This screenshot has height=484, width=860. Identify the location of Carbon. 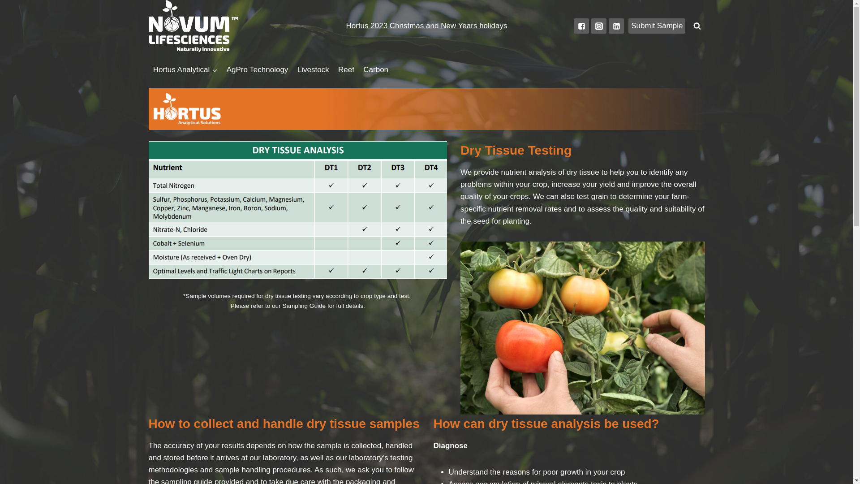
(376, 70).